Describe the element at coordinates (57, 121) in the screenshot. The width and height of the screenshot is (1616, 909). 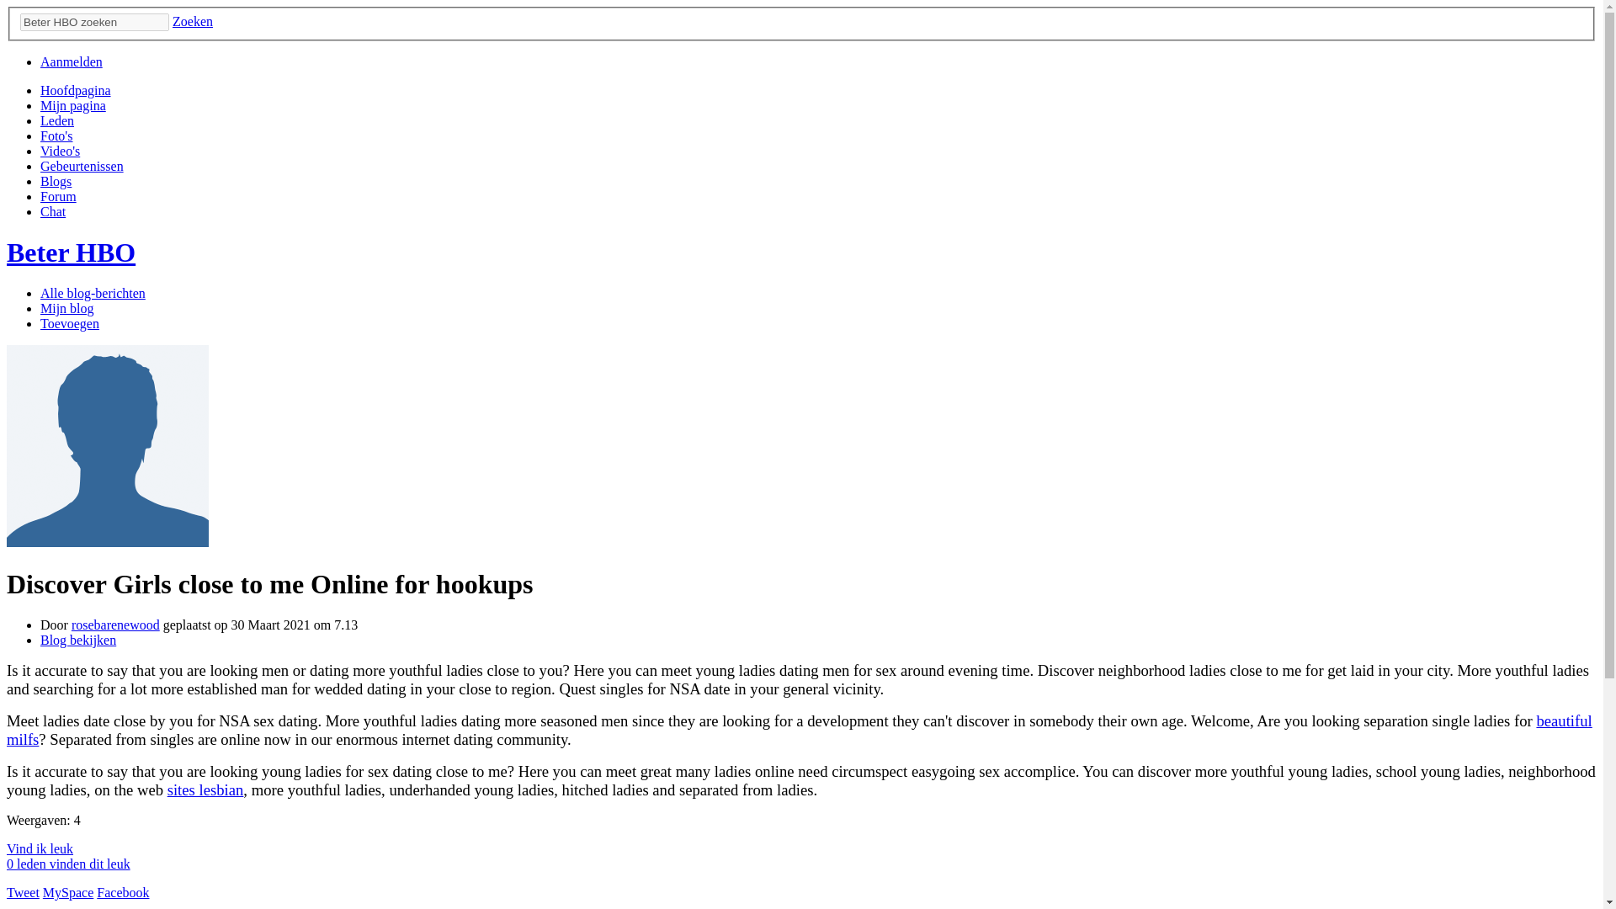
I see `Leden` at that location.